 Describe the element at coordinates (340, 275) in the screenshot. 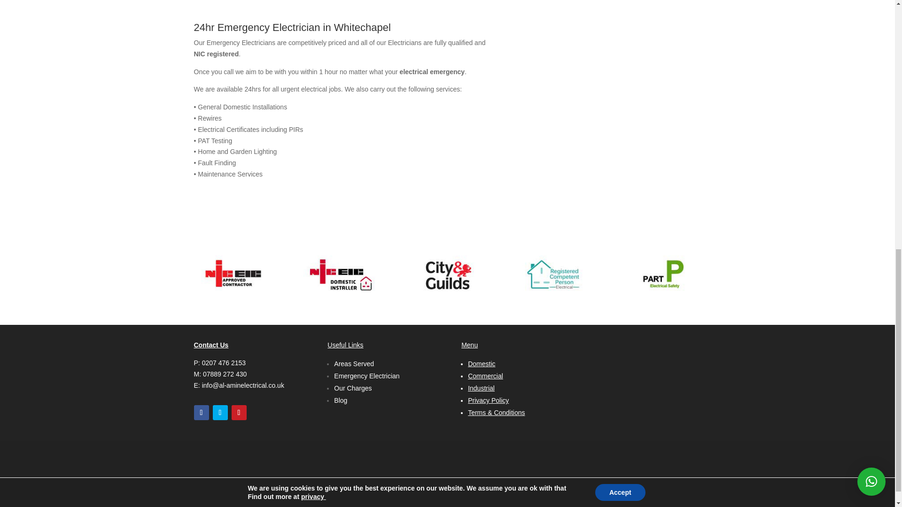

I see `Whitechapel Al-Amin Electricals` at that location.